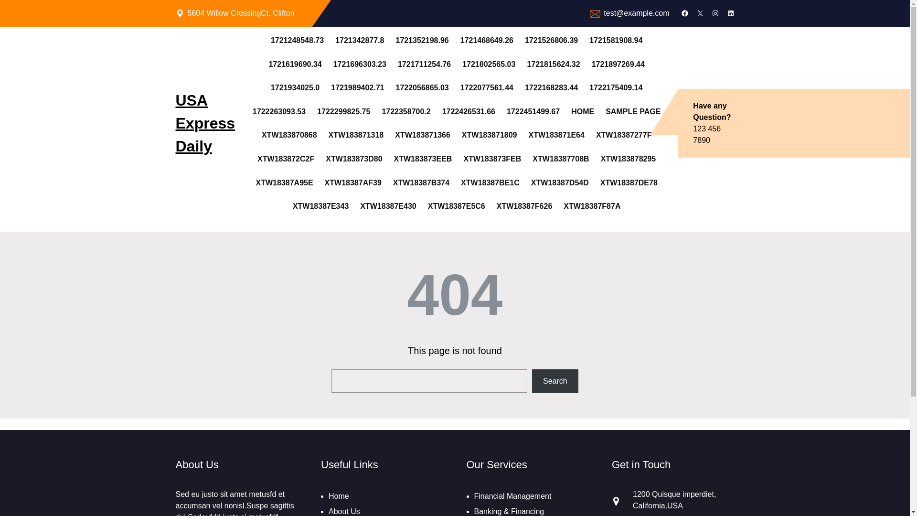 This screenshot has width=917, height=516. I want to click on USA Express Daily, so click(205, 123).